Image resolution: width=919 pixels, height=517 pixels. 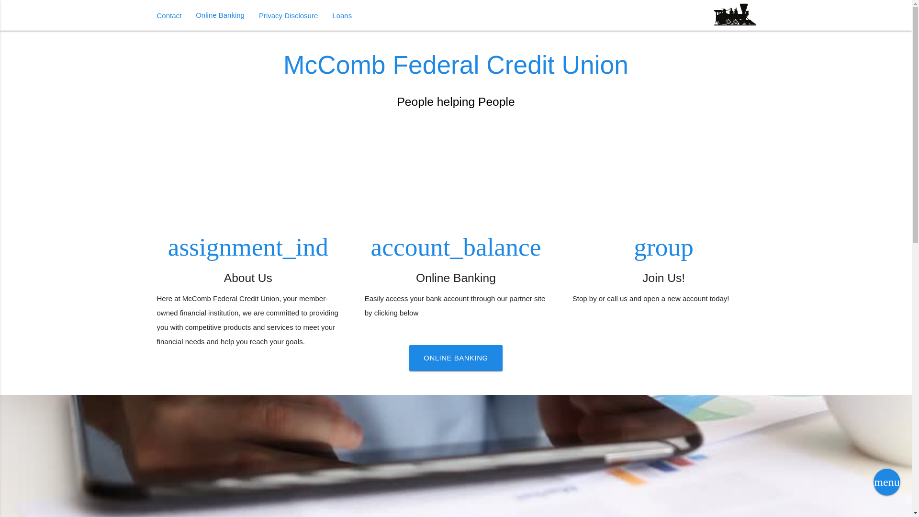 I want to click on Online Banking, so click(x=220, y=15).